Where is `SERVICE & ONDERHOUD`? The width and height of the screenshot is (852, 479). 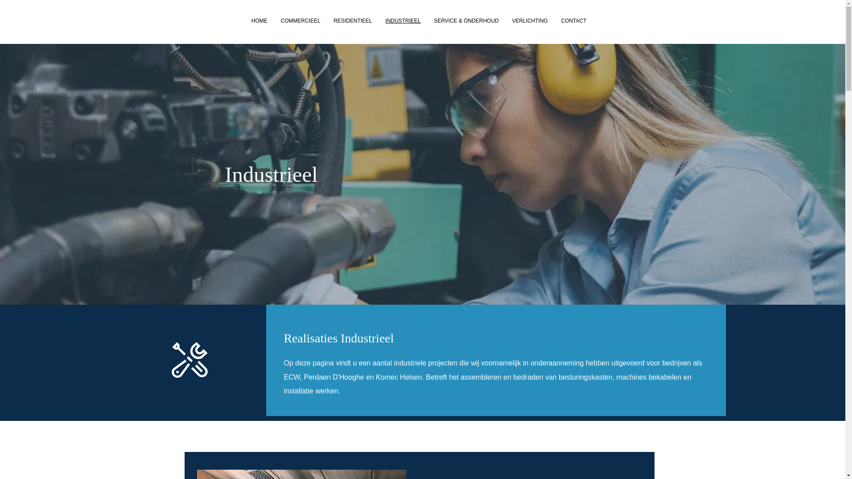
SERVICE & ONDERHOUD is located at coordinates (466, 21).